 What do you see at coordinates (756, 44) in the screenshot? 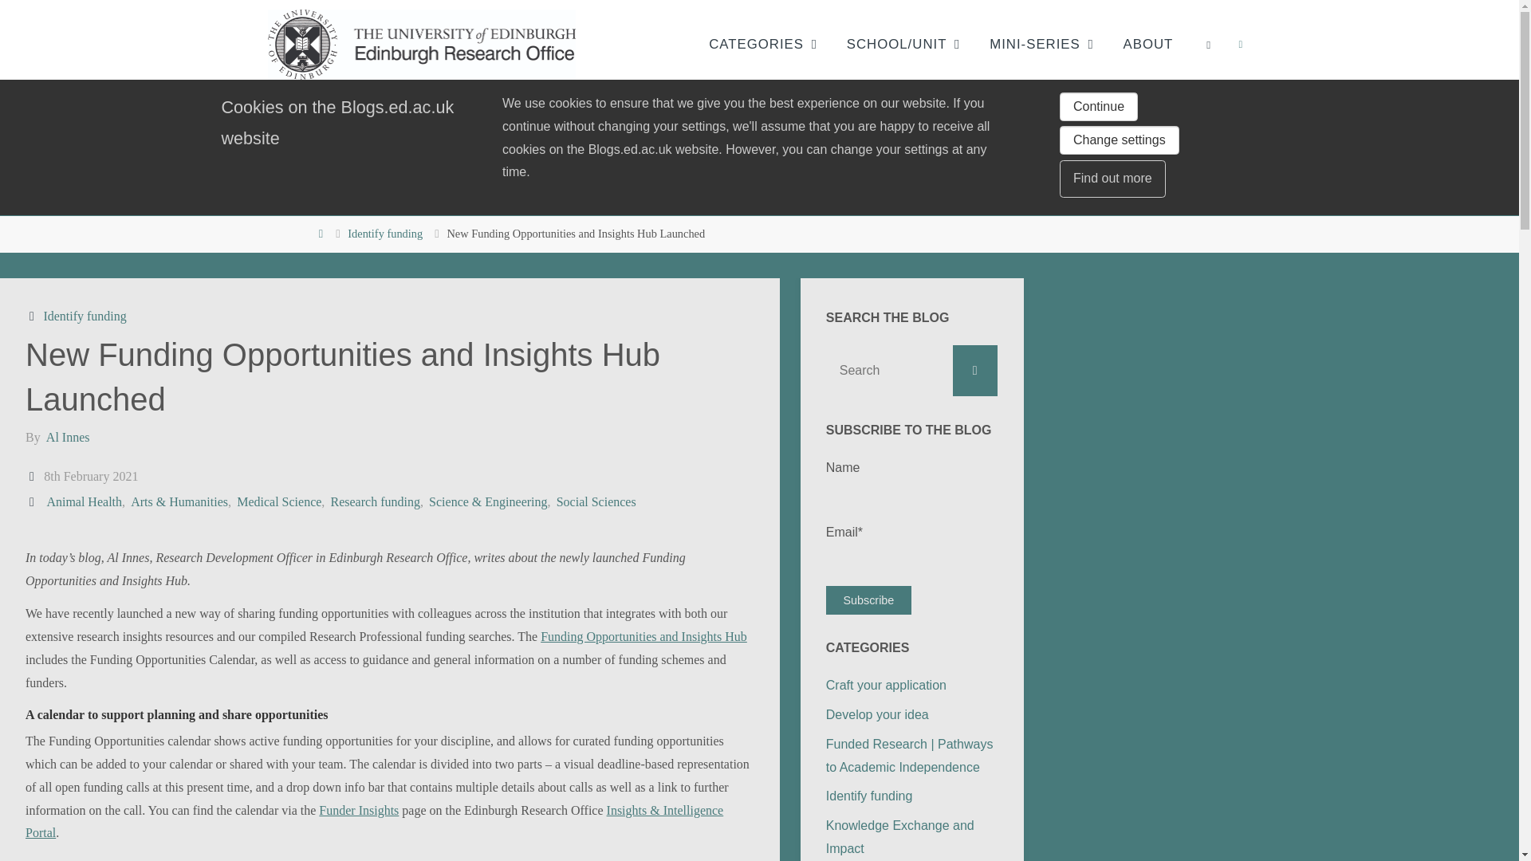
I see `CATEGORIES` at bounding box center [756, 44].